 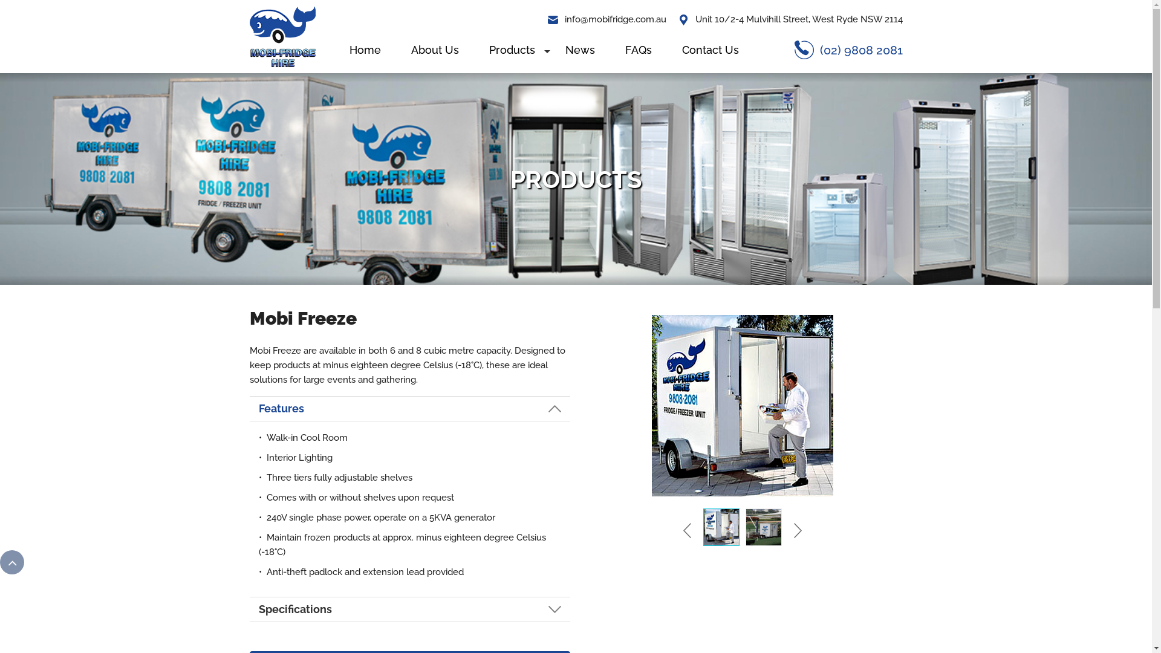 What do you see at coordinates (638, 50) in the screenshot?
I see `FAQs` at bounding box center [638, 50].